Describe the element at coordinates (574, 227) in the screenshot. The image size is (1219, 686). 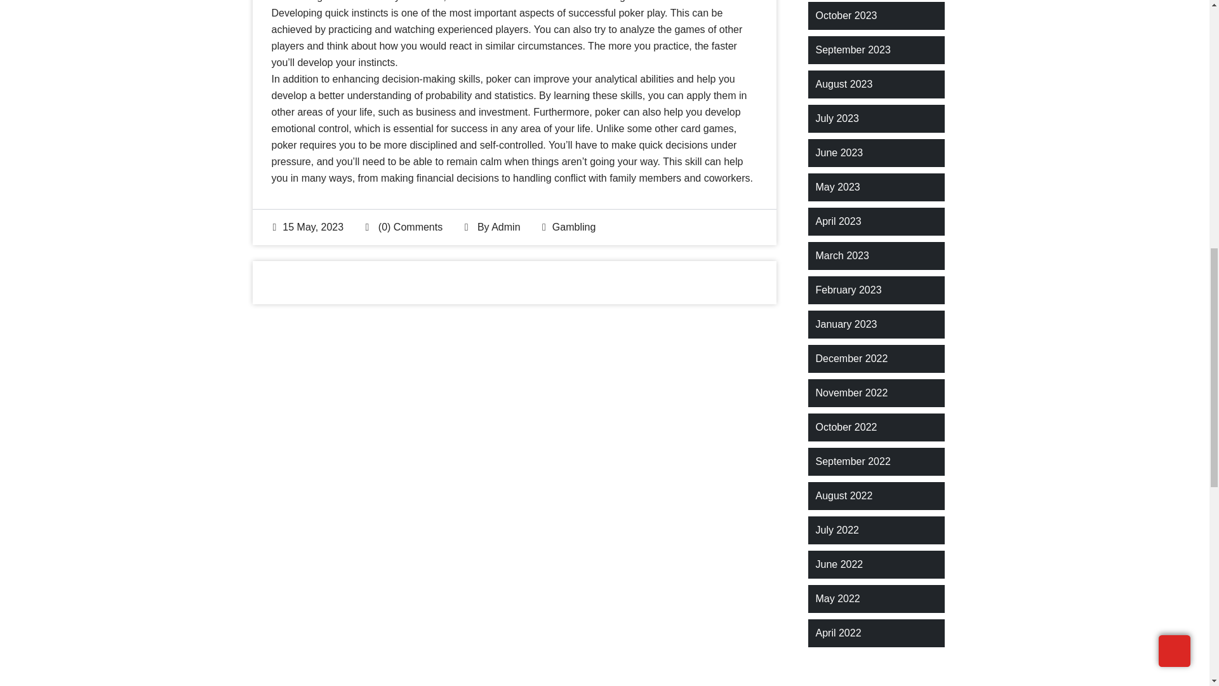
I see `Gambling` at that location.